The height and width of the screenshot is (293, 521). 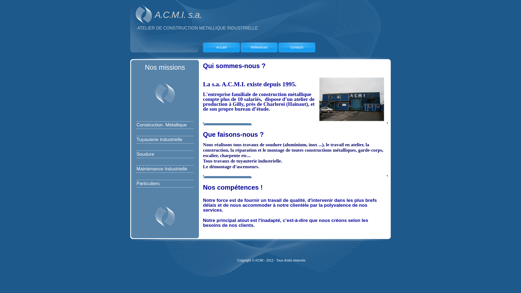 What do you see at coordinates (162, 169) in the screenshot?
I see `Maintenance Industrielle` at bounding box center [162, 169].